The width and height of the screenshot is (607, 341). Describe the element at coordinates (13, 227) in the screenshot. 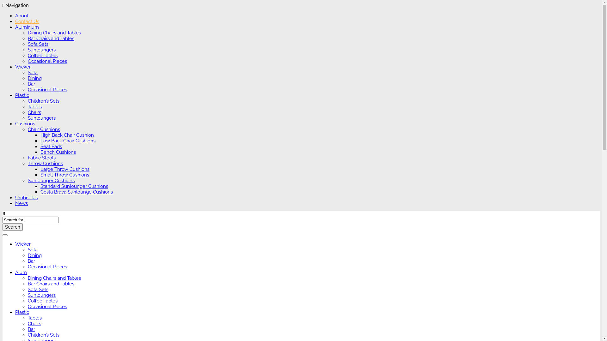

I see `Search` at that location.